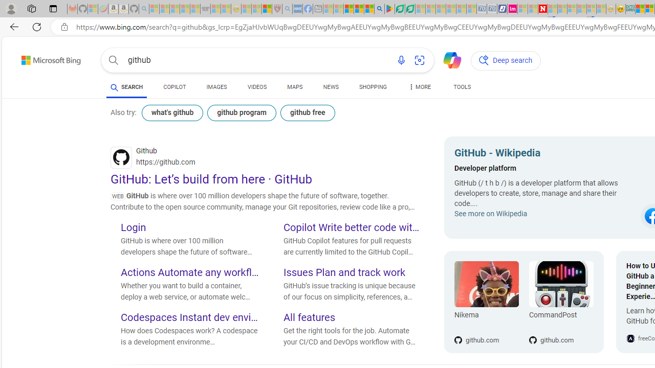 This screenshot has width=655, height=368. I want to click on Robert H. Shmerling, MD - Harvard Health - Sleeping, so click(277, 9).